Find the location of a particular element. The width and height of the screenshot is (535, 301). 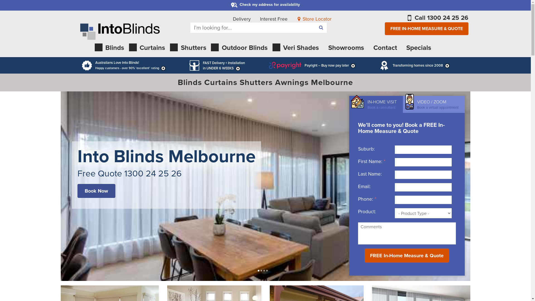

FAST Delivery + Installation
in UNDER 6 WEEKS is located at coordinates (217, 65).